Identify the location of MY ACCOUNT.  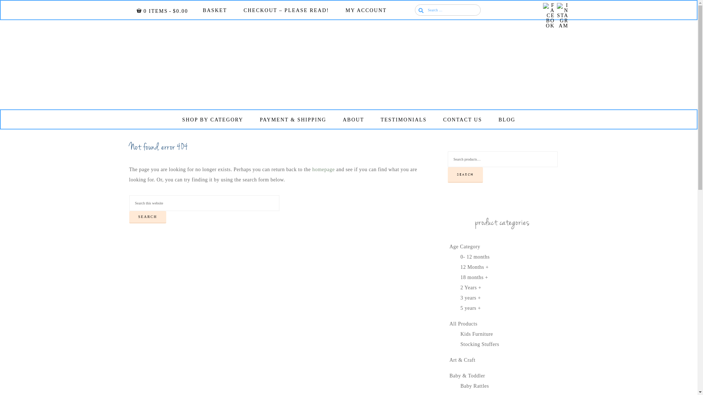
(366, 11).